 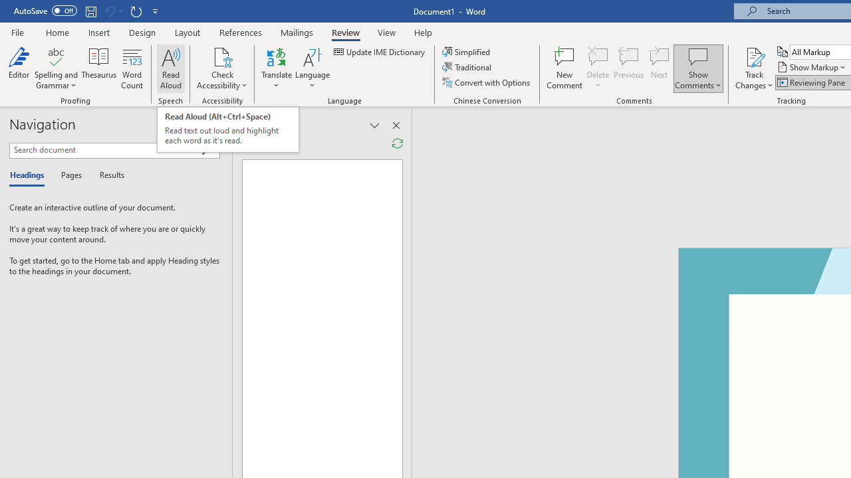 What do you see at coordinates (222, 56) in the screenshot?
I see `Check Accessibility` at bounding box center [222, 56].